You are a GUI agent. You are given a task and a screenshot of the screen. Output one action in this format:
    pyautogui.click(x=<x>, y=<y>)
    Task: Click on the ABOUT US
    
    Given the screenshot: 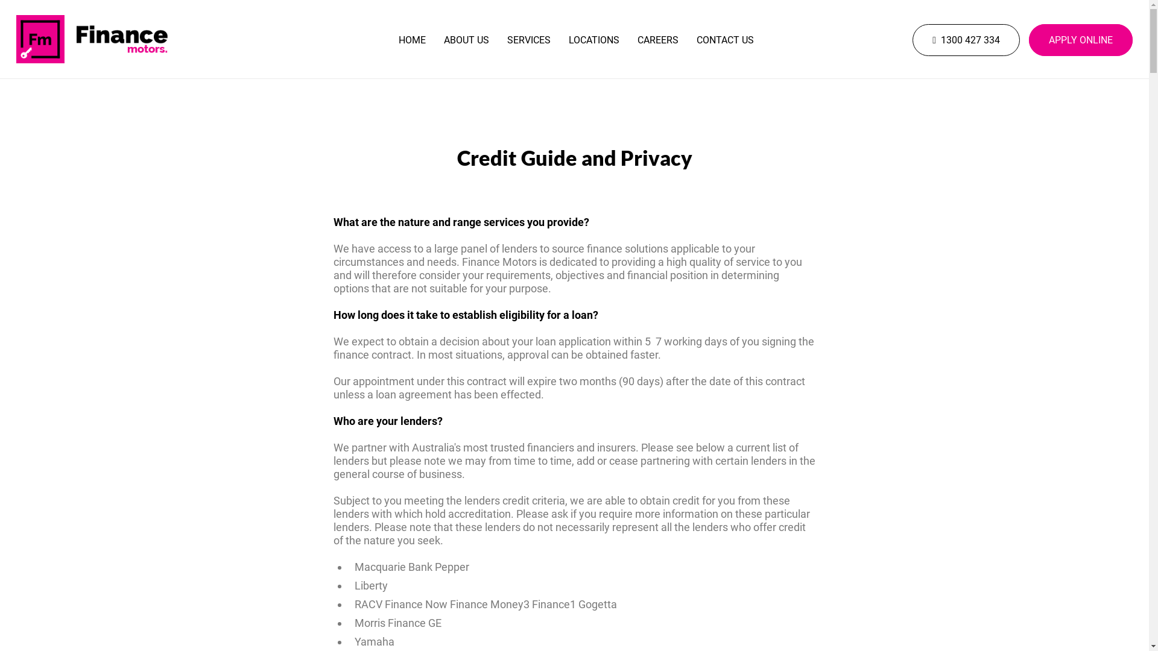 What is the action you would take?
    pyautogui.click(x=467, y=40)
    